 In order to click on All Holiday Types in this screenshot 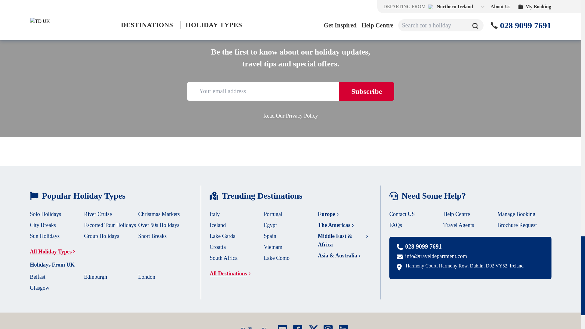, I will do `click(54, 252)`.